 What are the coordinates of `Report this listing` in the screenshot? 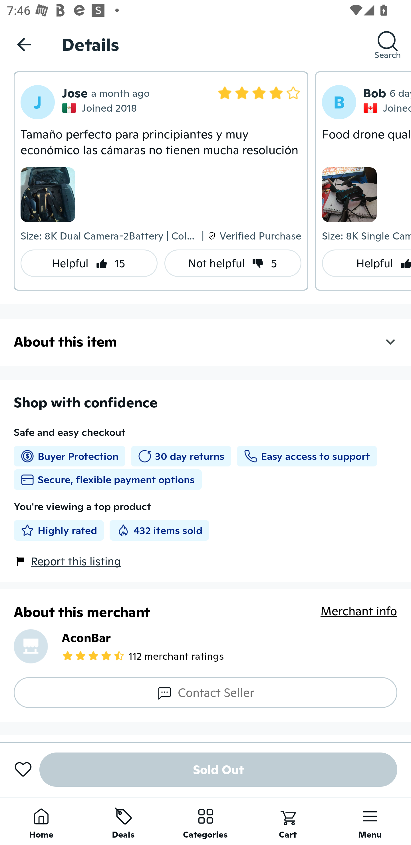 It's located at (76, 561).